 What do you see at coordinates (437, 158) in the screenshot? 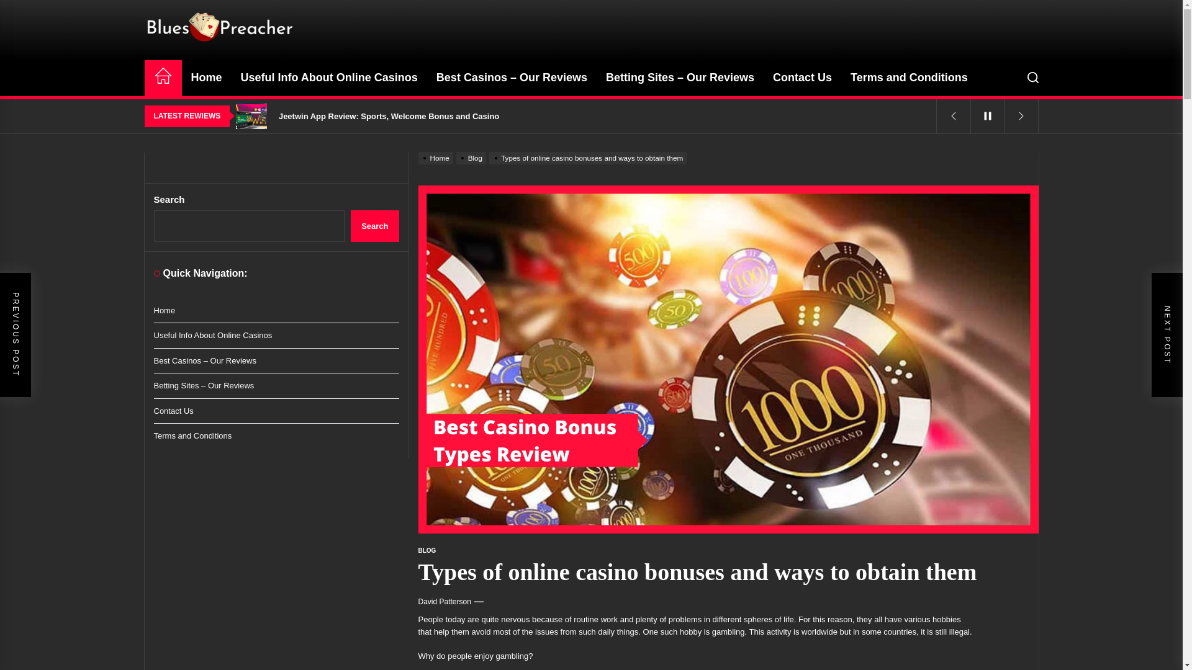
I see `Home` at bounding box center [437, 158].